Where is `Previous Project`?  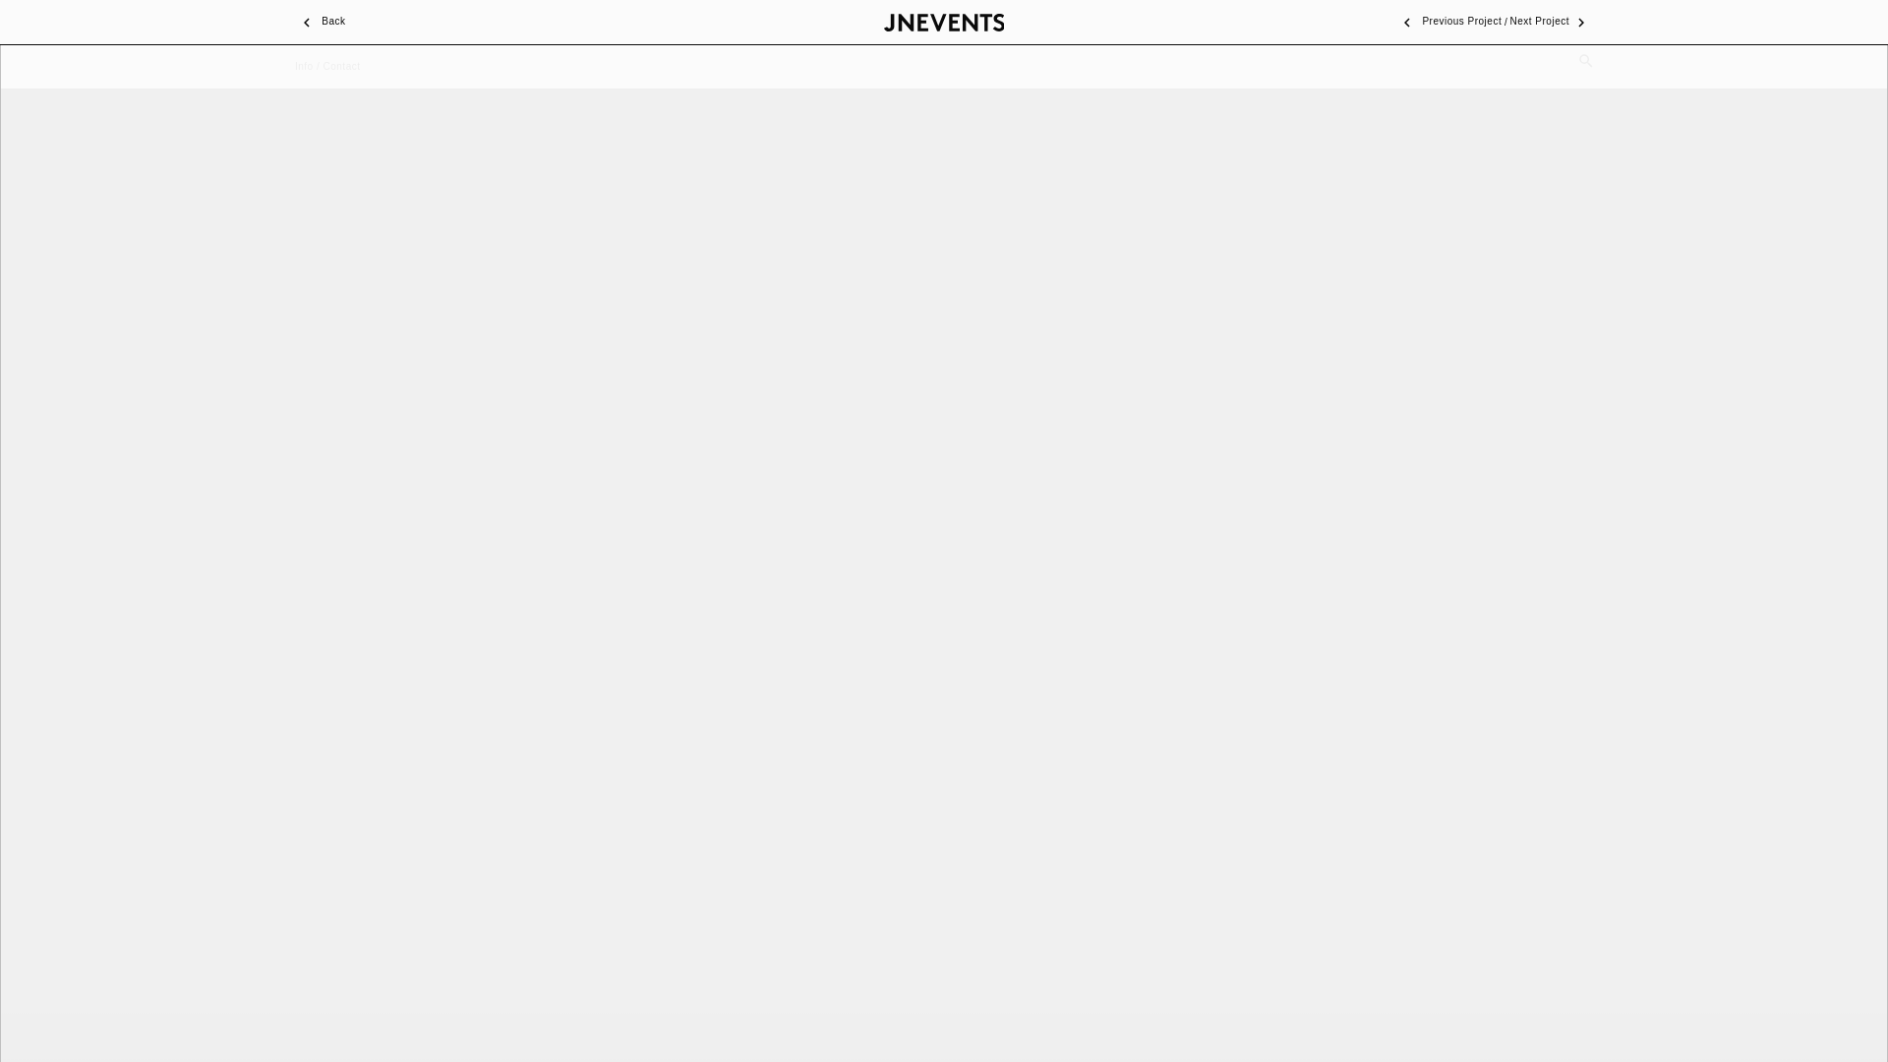
Previous Project is located at coordinates (1447, 22).